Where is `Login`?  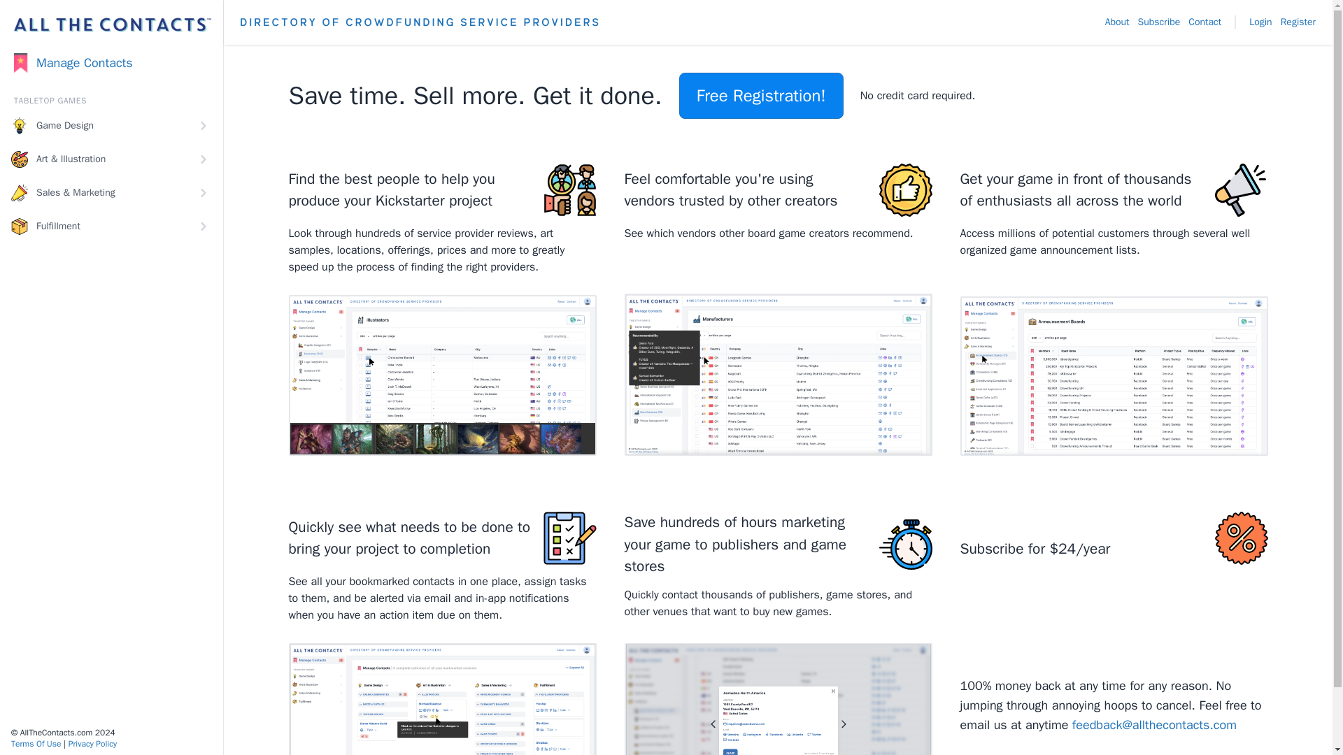 Login is located at coordinates (1260, 22).